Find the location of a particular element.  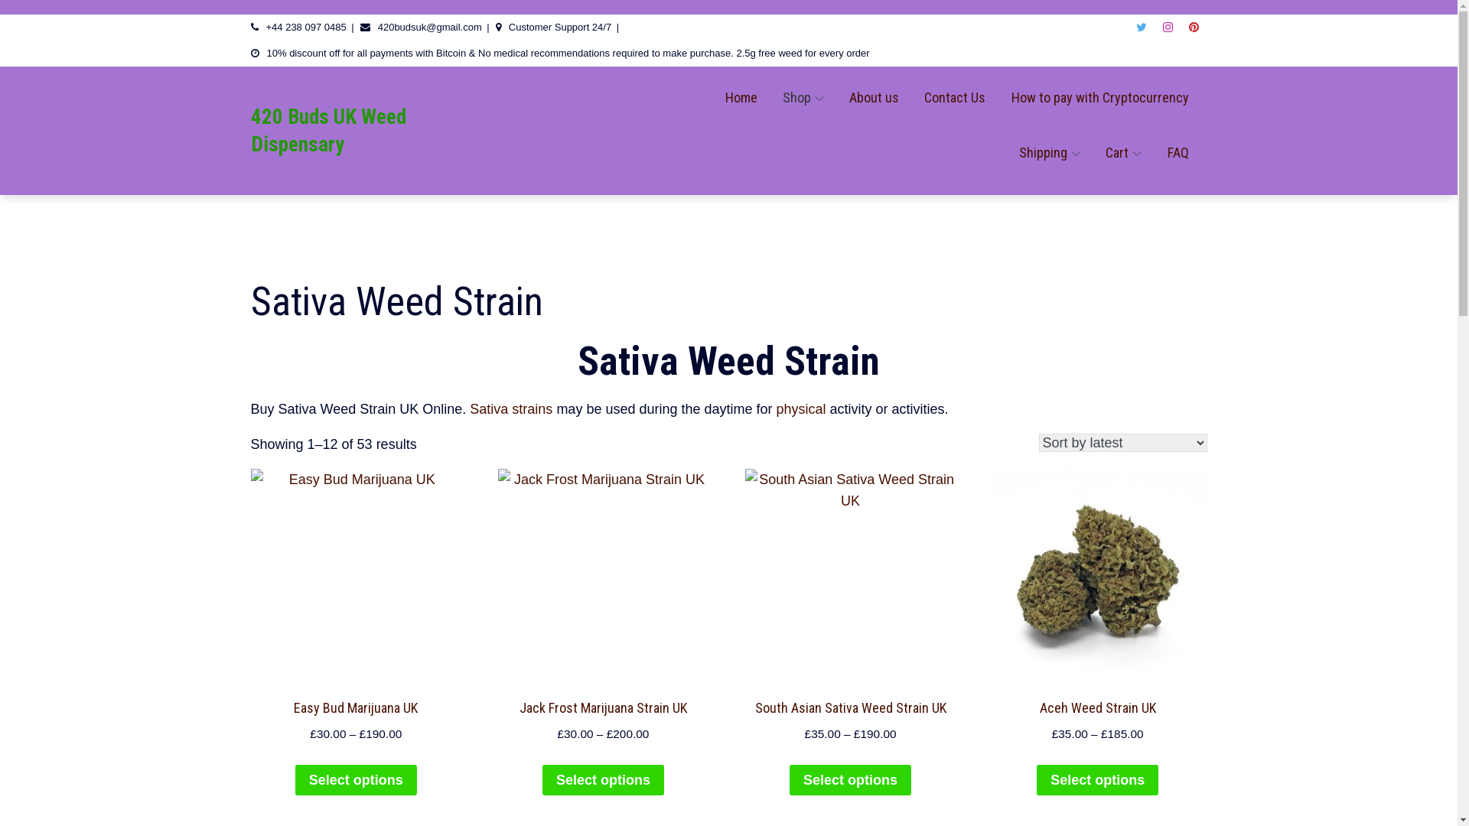

Sativa strains is located at coordinates (511, 409).